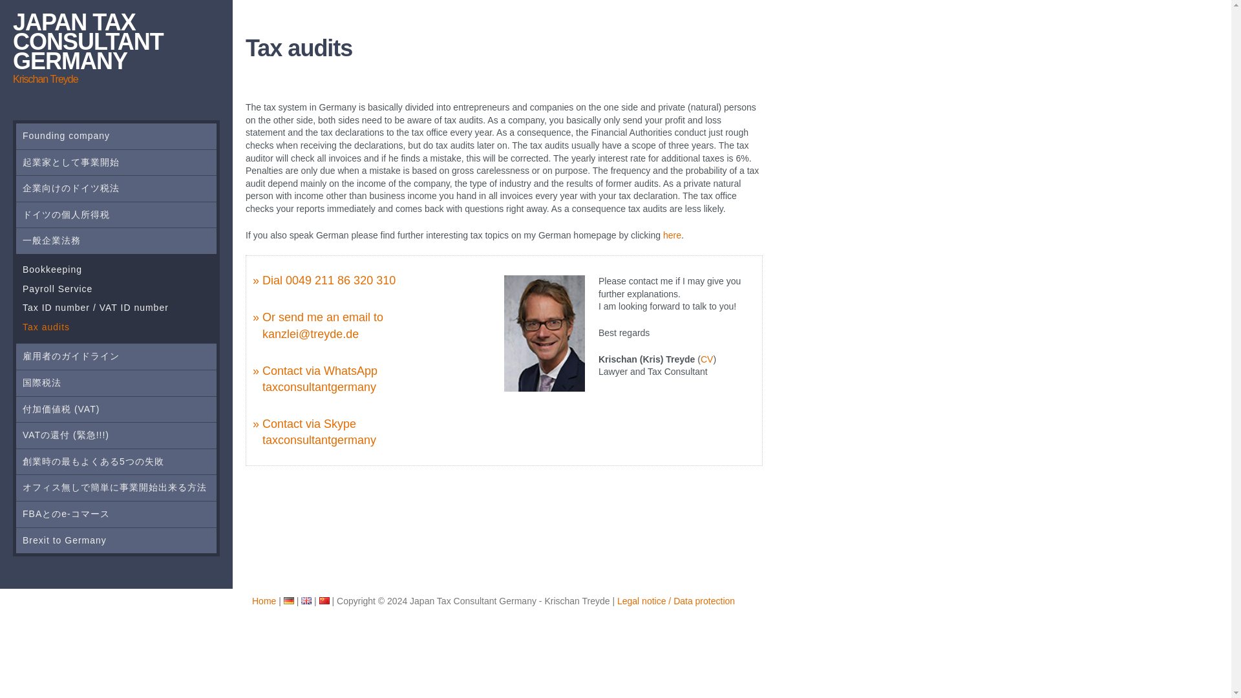 This screenshot has height=698, width=1241. Describe the element at coordinates (706, 359) in the screenshot. I see `Krischan Treyde` at that location.